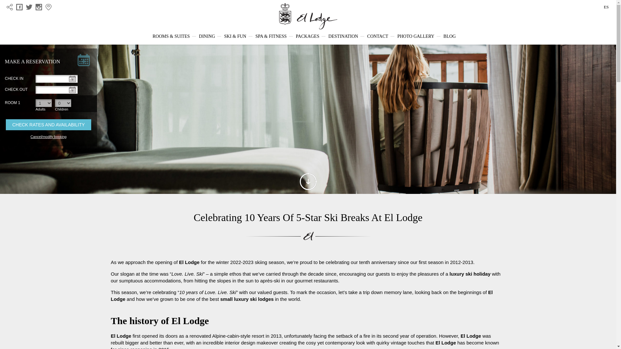  I want to click on BLOG, so click(450, 36).